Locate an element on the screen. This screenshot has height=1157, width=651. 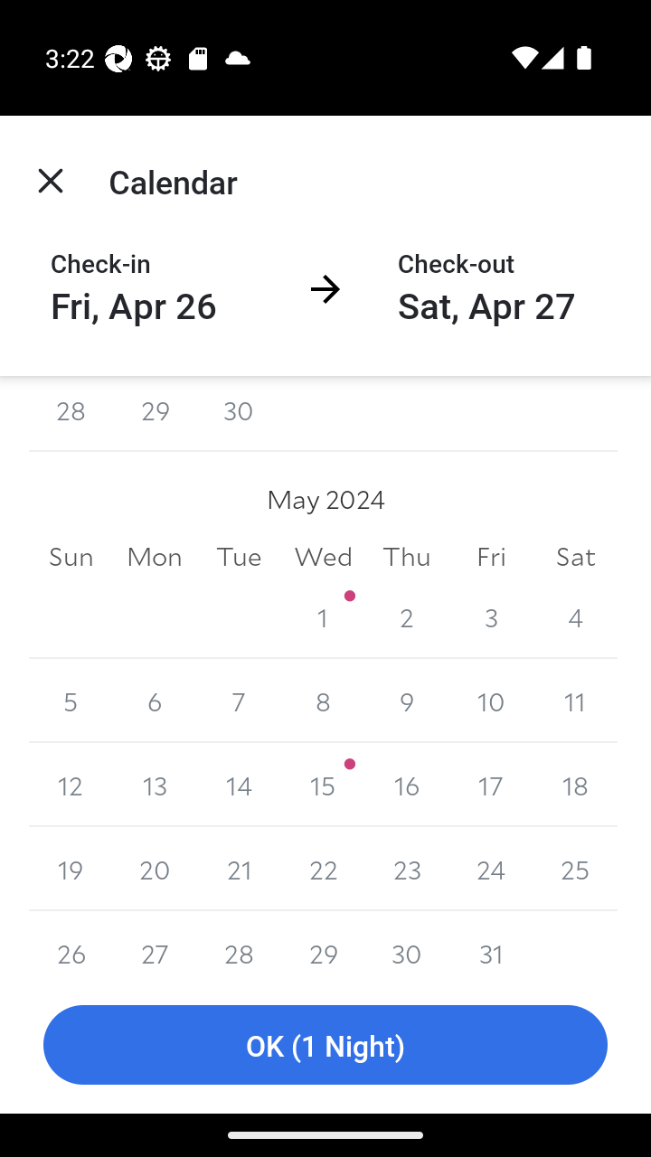
23 23 May 2024 is located at coordinates (407, 870).